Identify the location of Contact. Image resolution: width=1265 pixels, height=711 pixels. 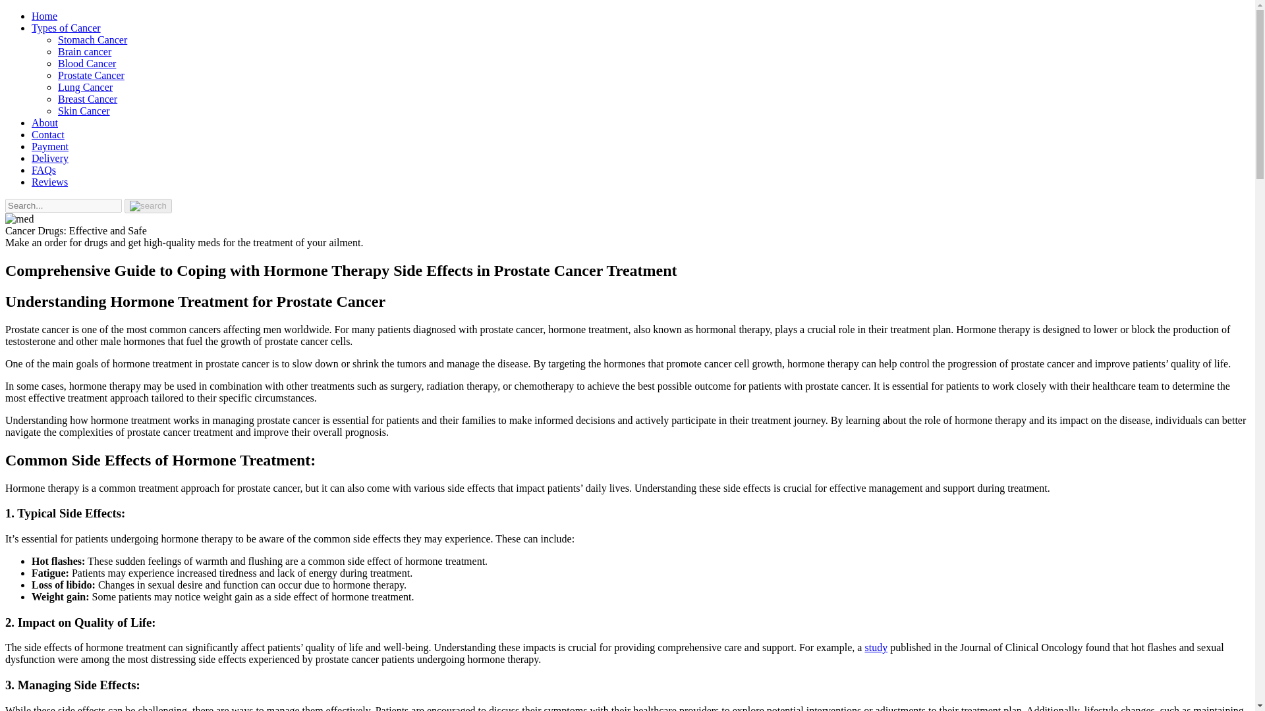
(47, 134).